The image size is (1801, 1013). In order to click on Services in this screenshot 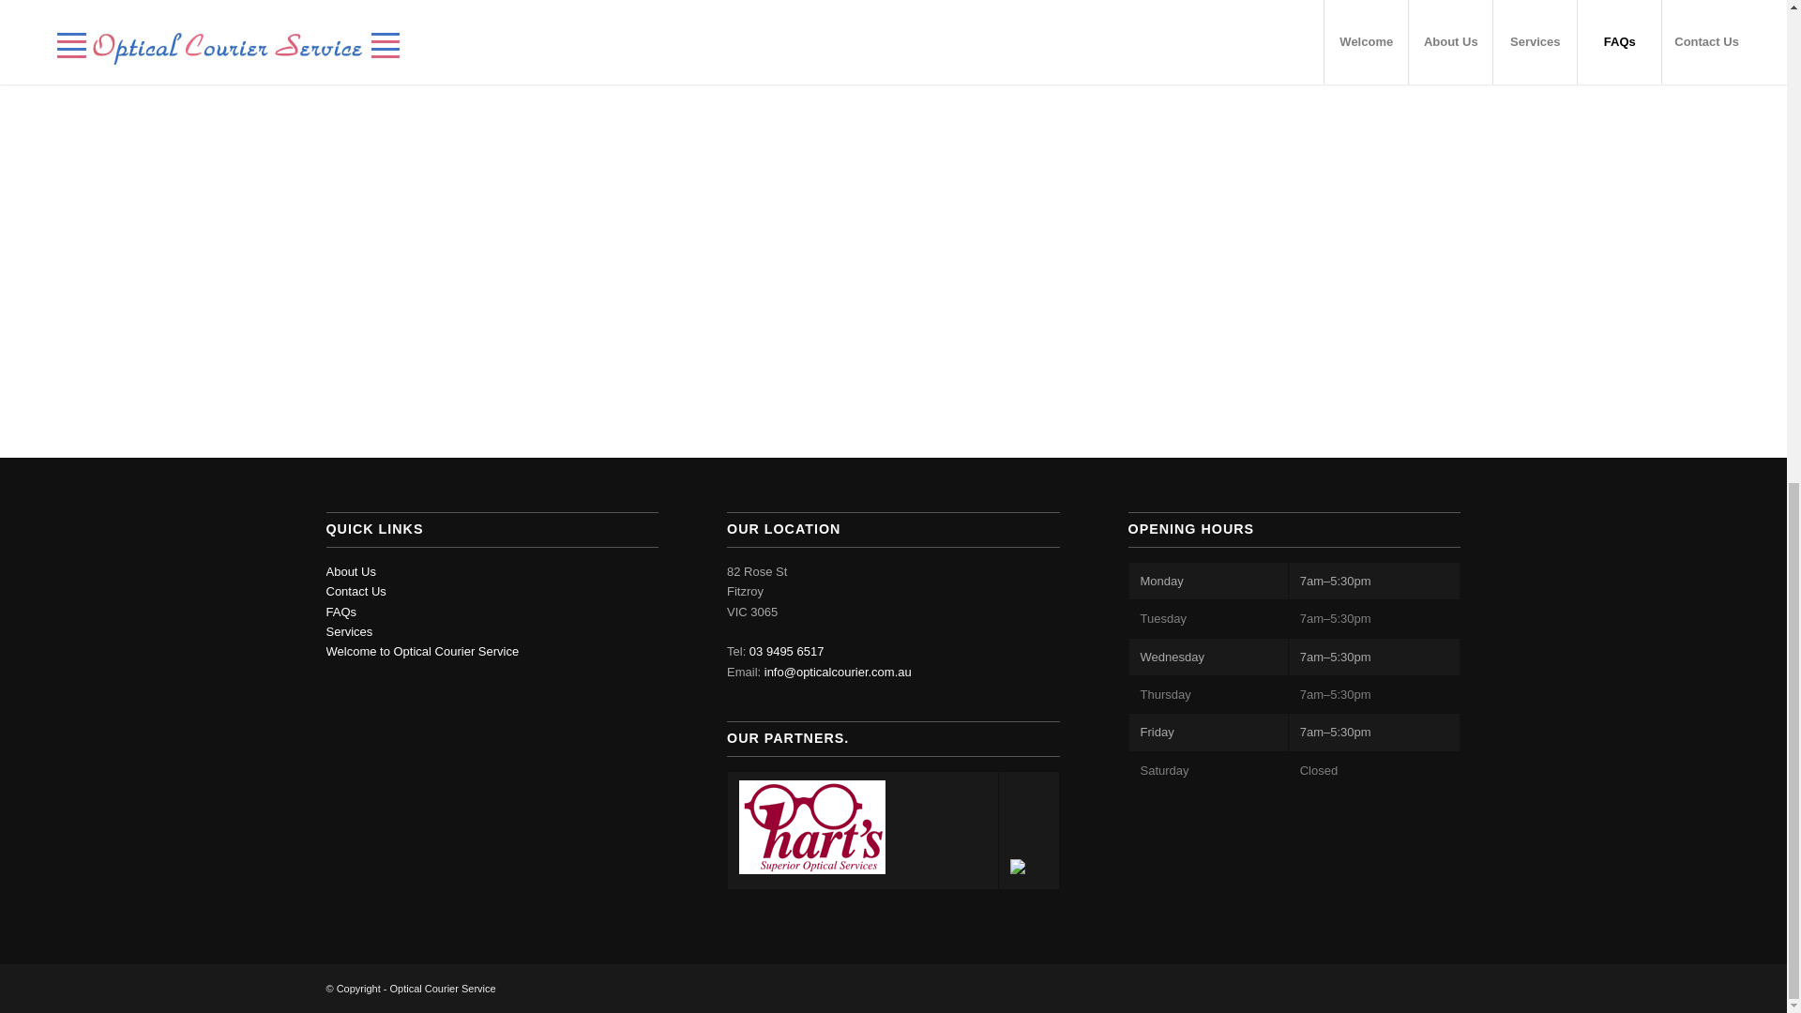, I will do `click(349, 632)`.